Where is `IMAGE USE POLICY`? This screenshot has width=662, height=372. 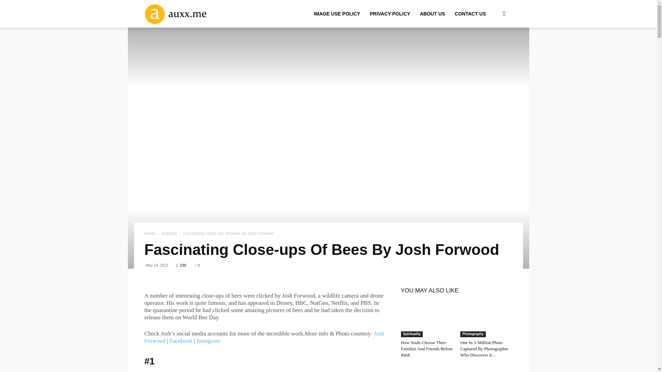
IMAGE USE POLICY is located at coordinates (337, 14).